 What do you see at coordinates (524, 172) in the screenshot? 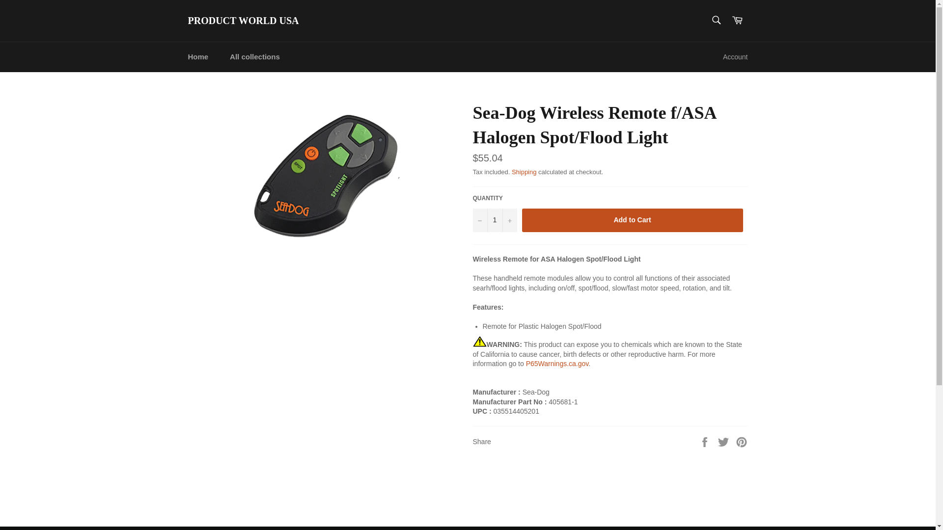
I see `Shipping` at bounding box center [524, 172].